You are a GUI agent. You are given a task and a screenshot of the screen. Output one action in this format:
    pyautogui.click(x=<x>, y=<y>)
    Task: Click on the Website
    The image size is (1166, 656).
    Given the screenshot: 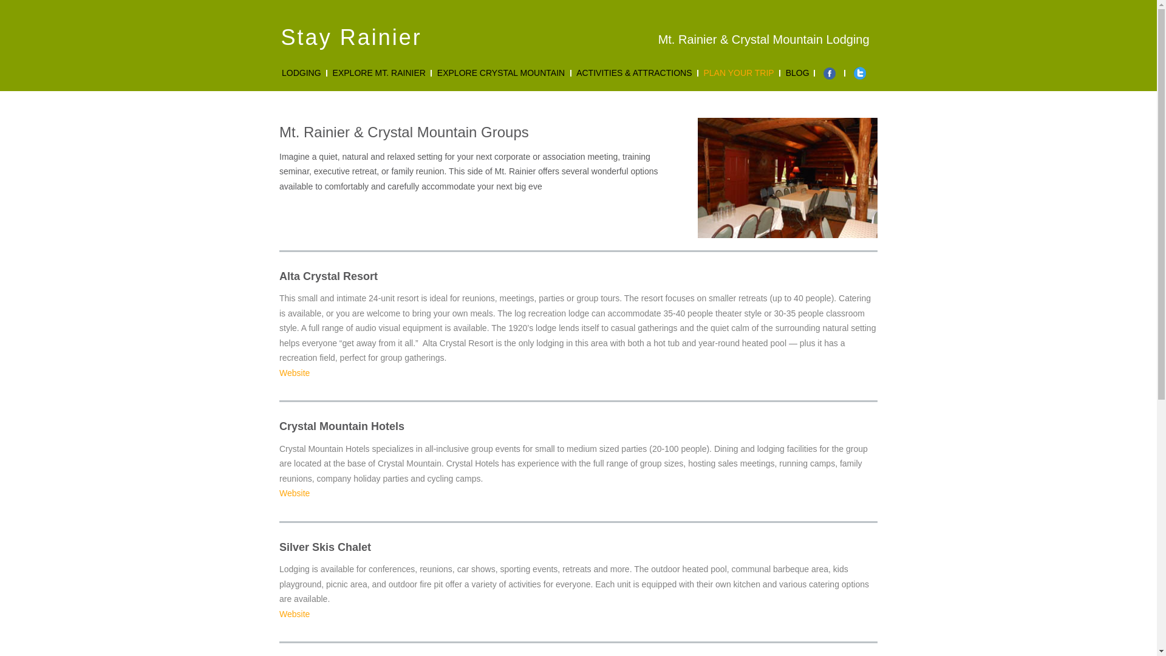 What is the action you would take?
    pyautogui.click(x=295, y=373)
    